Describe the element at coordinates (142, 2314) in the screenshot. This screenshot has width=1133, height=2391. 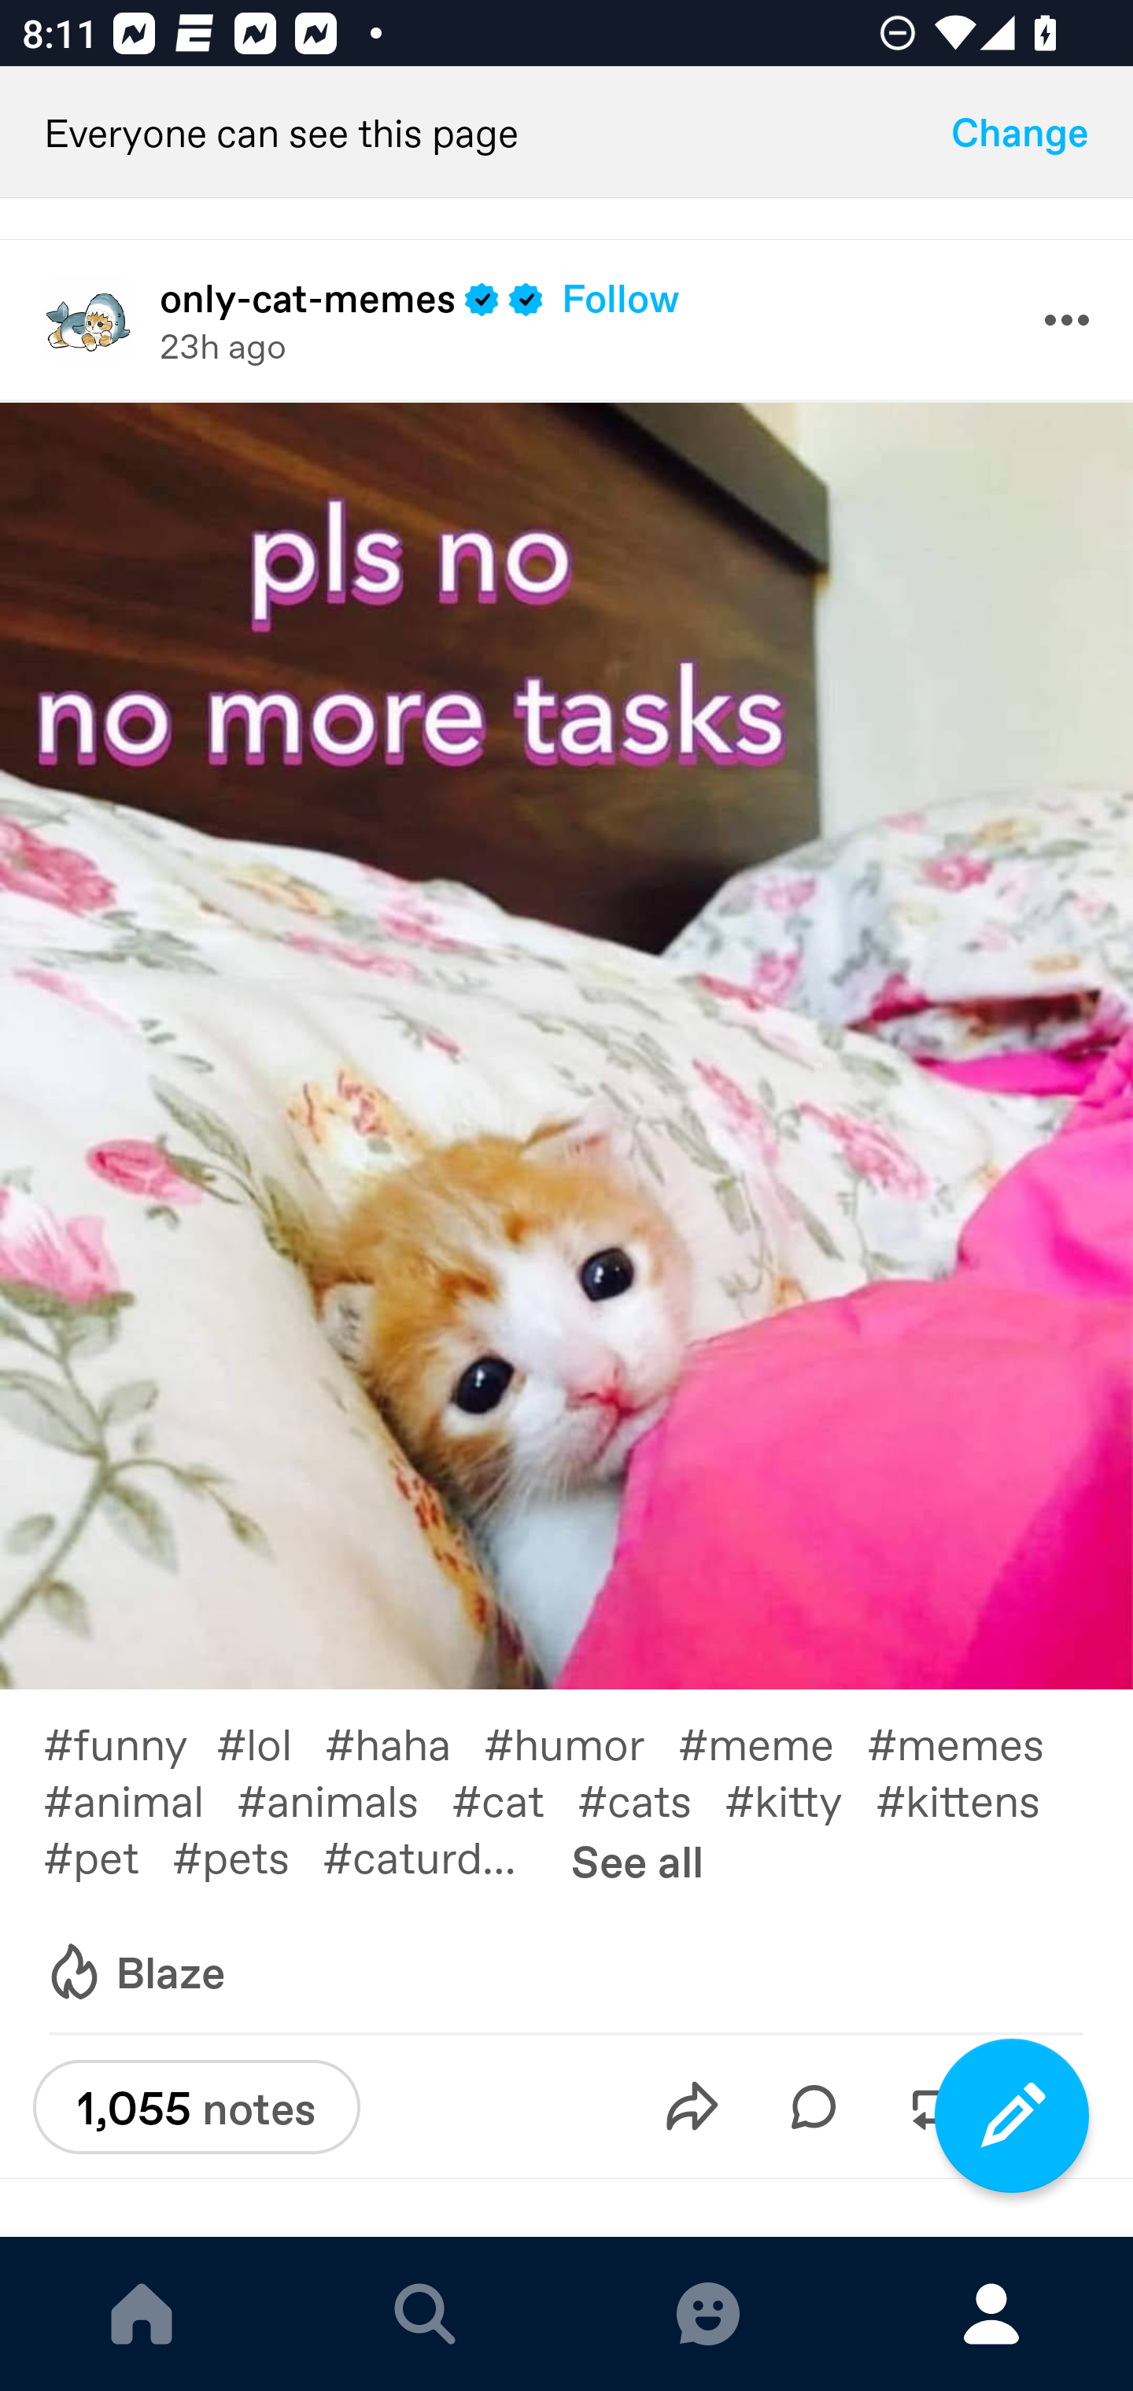
I see `DASHBOARD` at that location.